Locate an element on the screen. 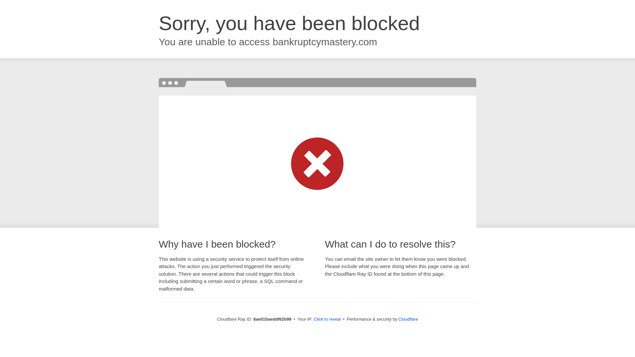 The image size is (635, 357). Cloudflare is located at coordinates (408, 319).